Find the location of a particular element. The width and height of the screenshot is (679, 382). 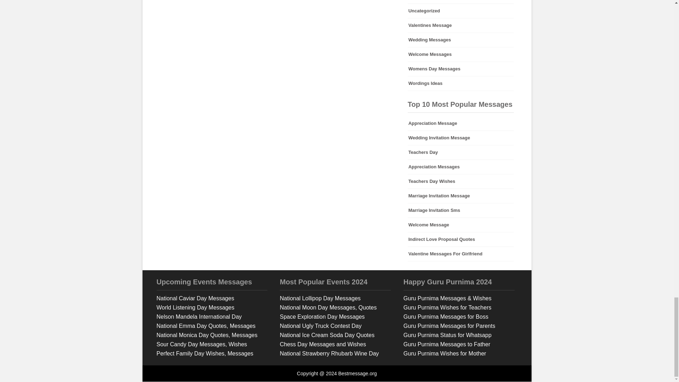

appreciation message is located at coordinates (461, 123).